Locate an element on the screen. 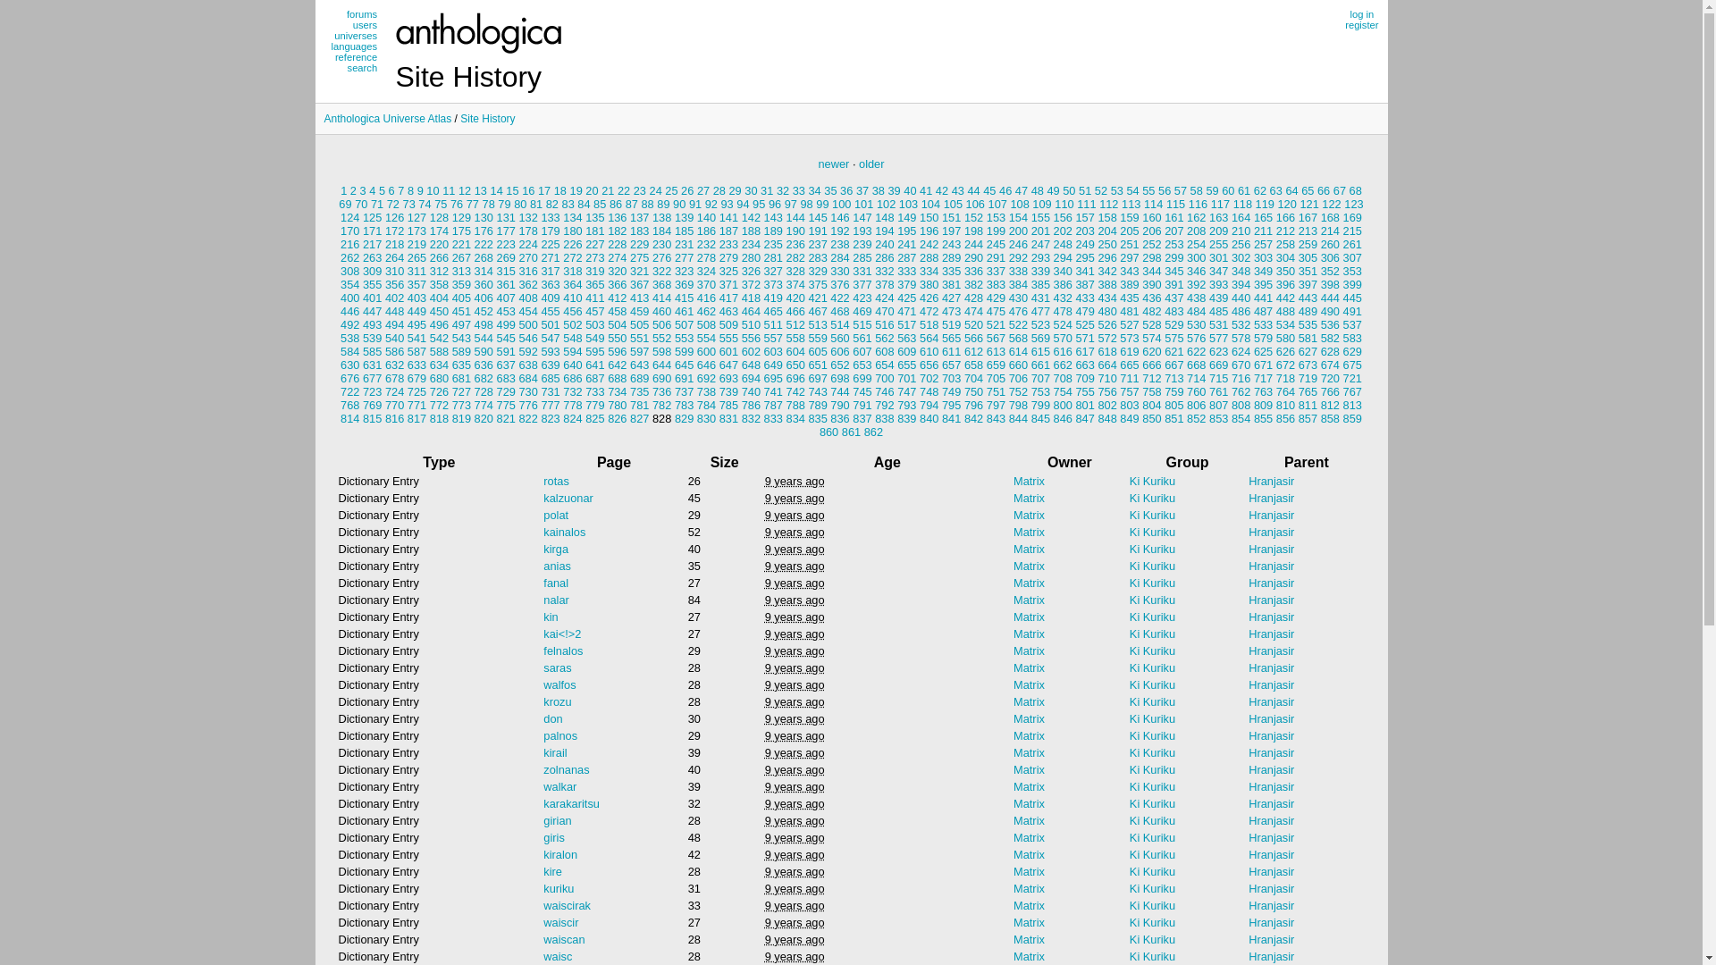 The width and height of the screenshot is (1716, 965). 359 is located at coordinates (461, 284).